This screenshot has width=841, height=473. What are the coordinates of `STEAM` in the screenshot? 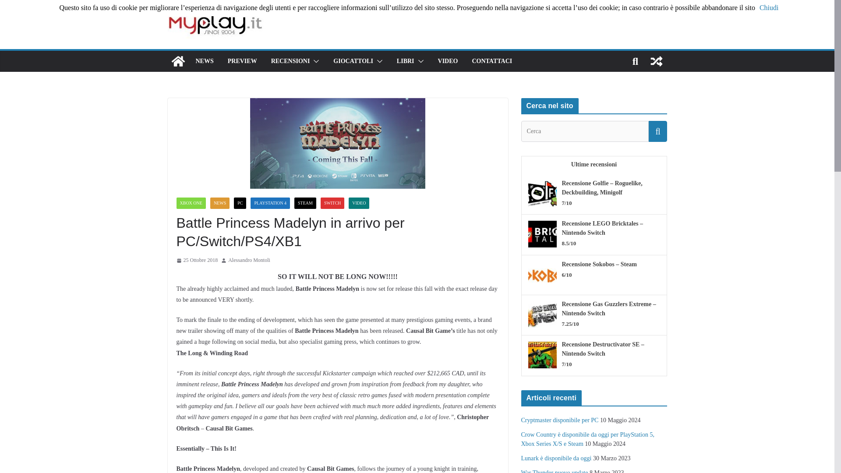 It's located at (305, 203).